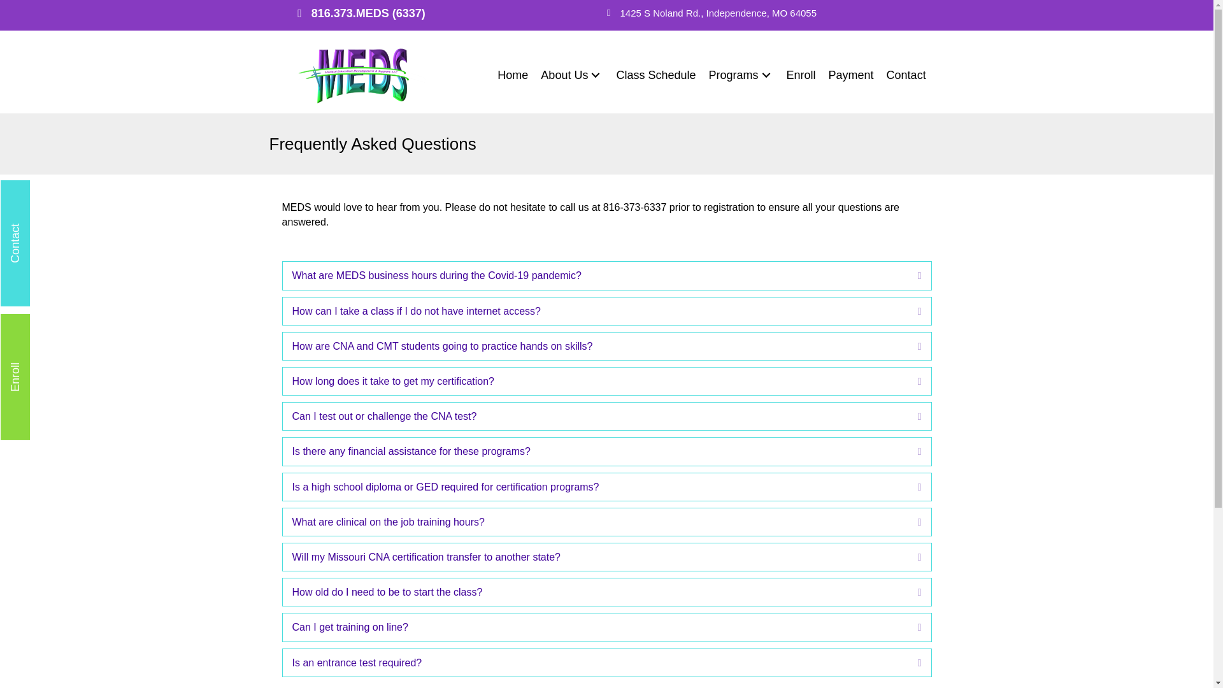  What do you see at coordinates (741, 75) in the screenshot?
I see `Programs` at bounding box center [741, 75].